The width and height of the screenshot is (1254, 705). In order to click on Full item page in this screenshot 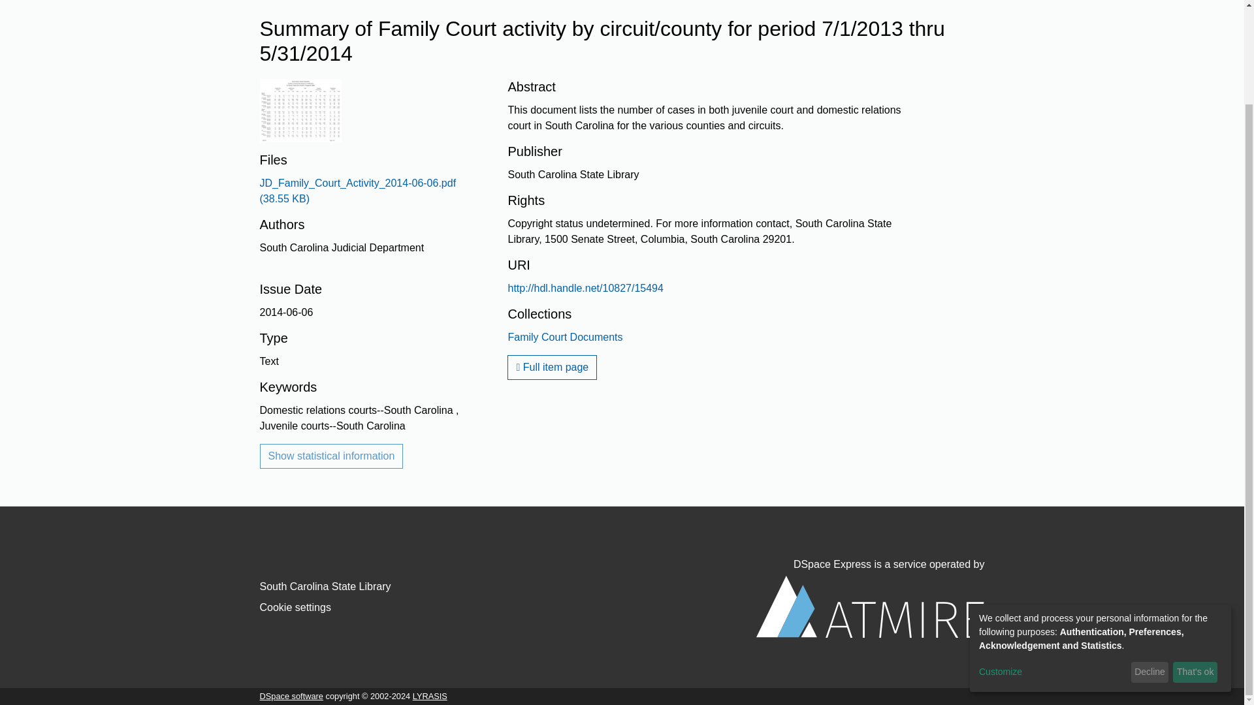, I will do `click(552, 368)`.